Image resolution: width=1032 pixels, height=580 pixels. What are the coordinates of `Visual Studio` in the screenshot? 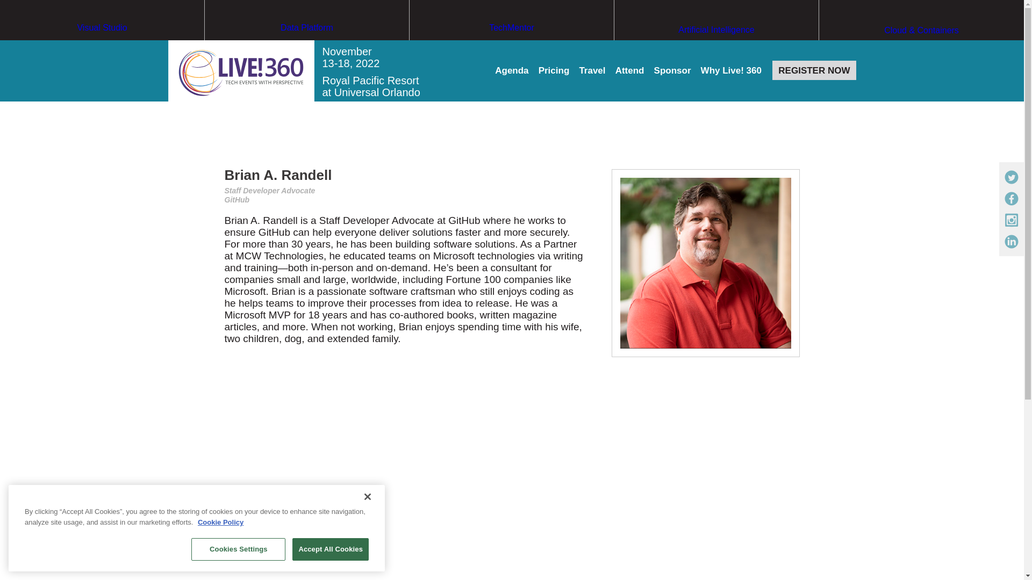 It's located at (102, 48).